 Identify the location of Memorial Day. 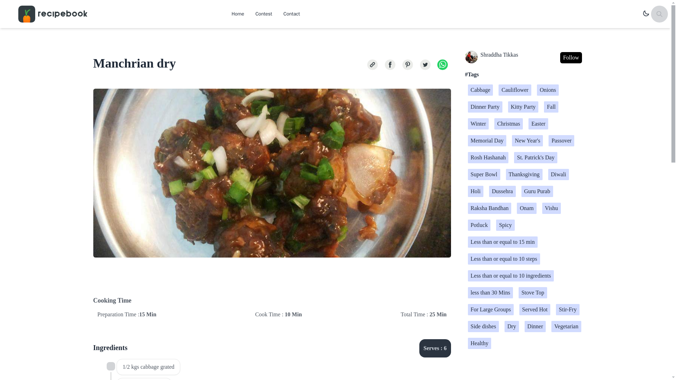
(487, 141).